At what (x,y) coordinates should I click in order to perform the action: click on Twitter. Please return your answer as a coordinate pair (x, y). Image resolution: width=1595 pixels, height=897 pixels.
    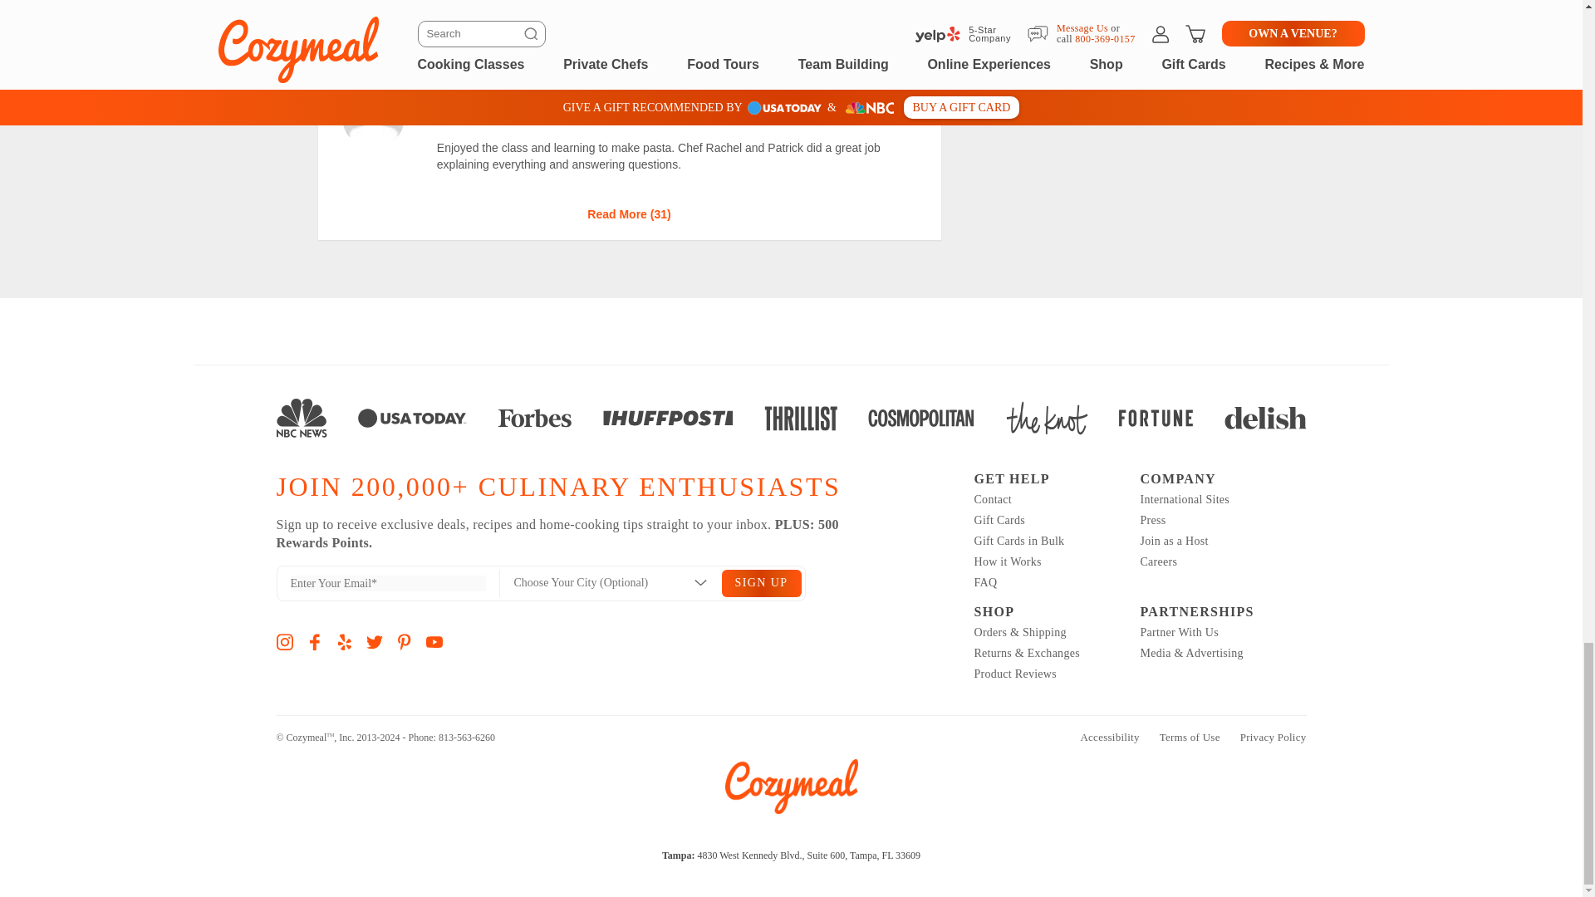
    Looking at the image, I should click on (374, 643).